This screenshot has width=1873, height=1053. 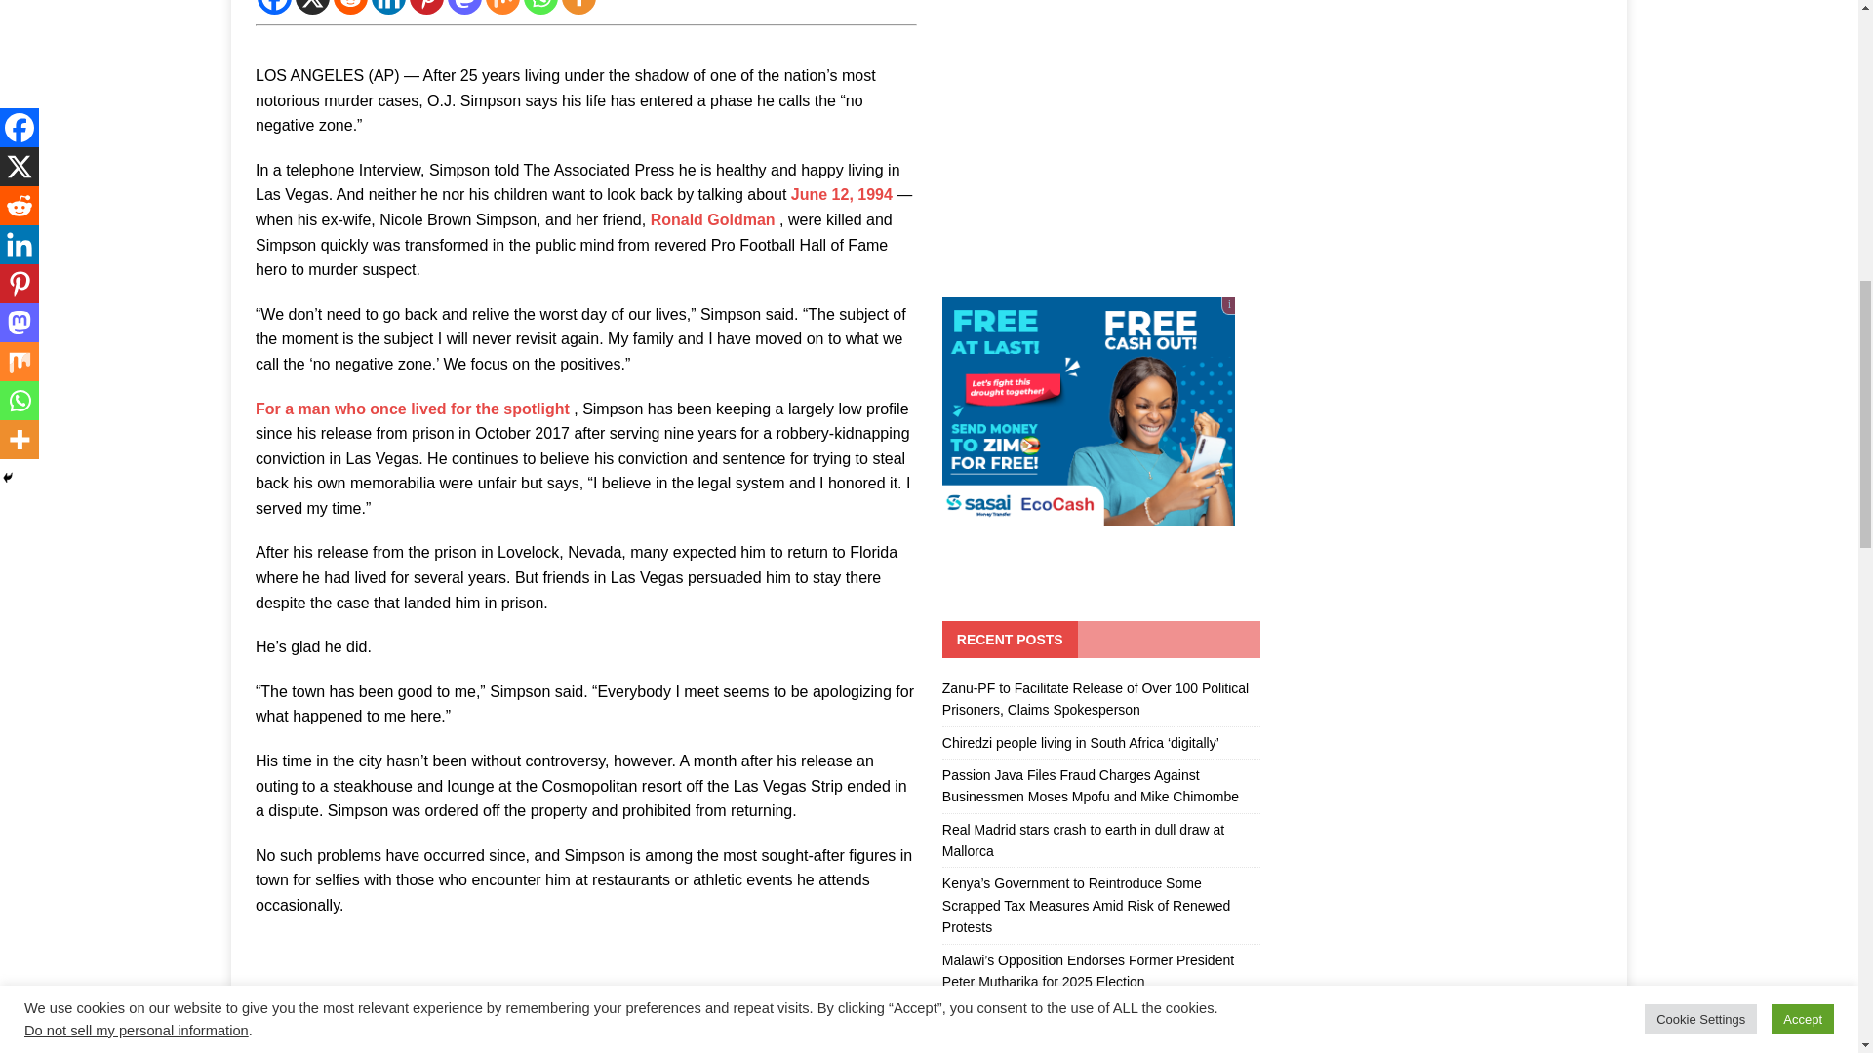 What do you see at coordinates (427, 8) in the screenshot?
I see `Pinterest` at bounding box center [427, 8].